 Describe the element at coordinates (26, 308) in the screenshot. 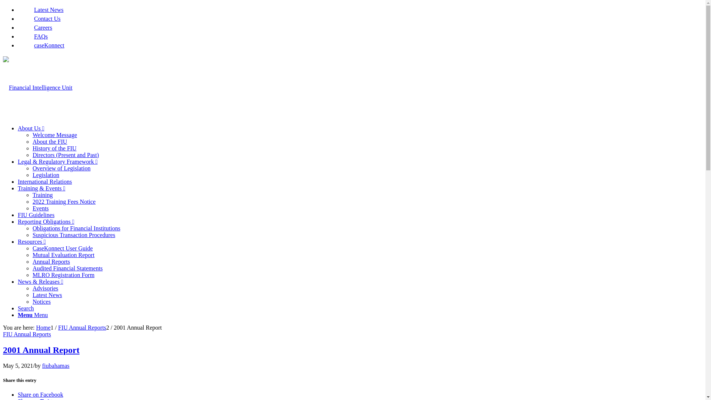

I see `Search` at that location.